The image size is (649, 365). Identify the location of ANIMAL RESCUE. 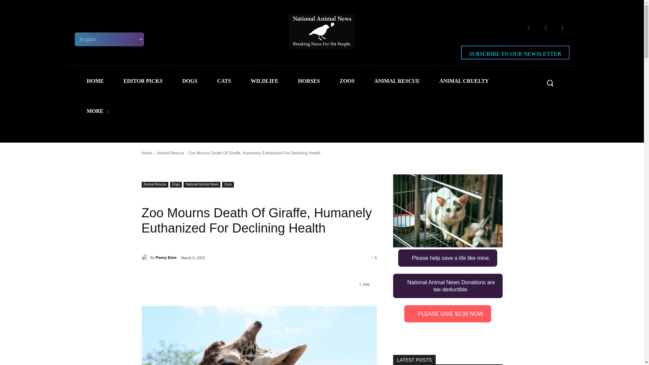
(397, 81).